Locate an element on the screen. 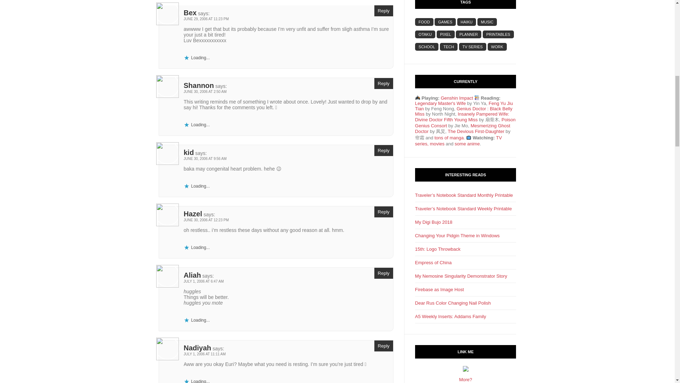 This screenshot has height=383, width=680. kid is located at coordinates (188, 152).